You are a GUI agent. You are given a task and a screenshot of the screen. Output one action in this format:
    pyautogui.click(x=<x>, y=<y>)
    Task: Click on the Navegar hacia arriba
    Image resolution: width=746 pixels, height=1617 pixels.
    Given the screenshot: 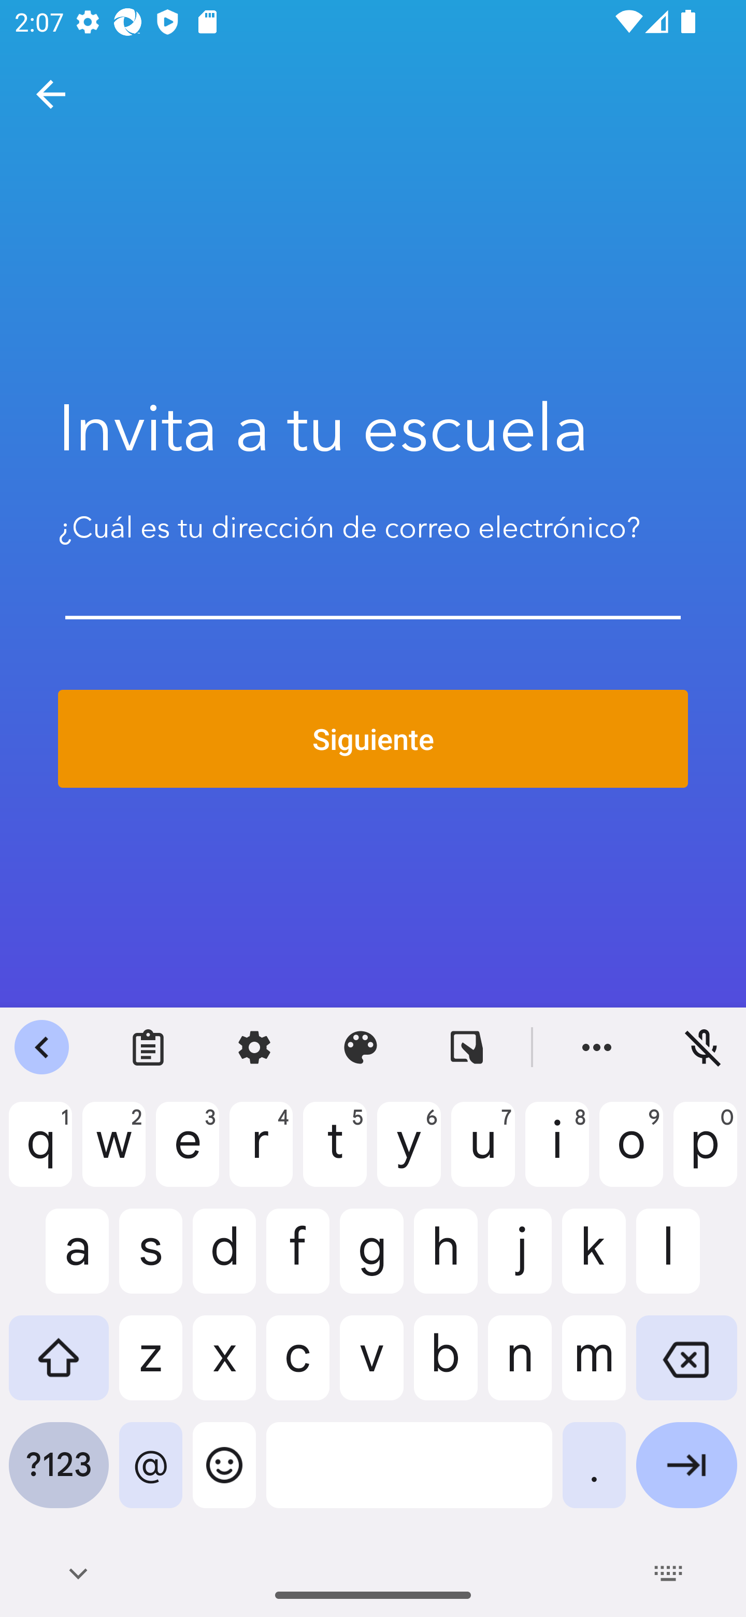 What is the action you would take?
    pyautogui.click(x=51, y=94)
    